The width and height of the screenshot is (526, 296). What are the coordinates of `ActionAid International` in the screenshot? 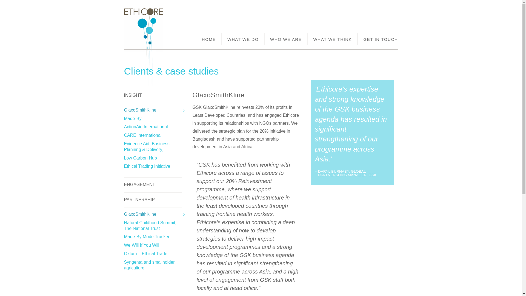 It's located at (146, 127).